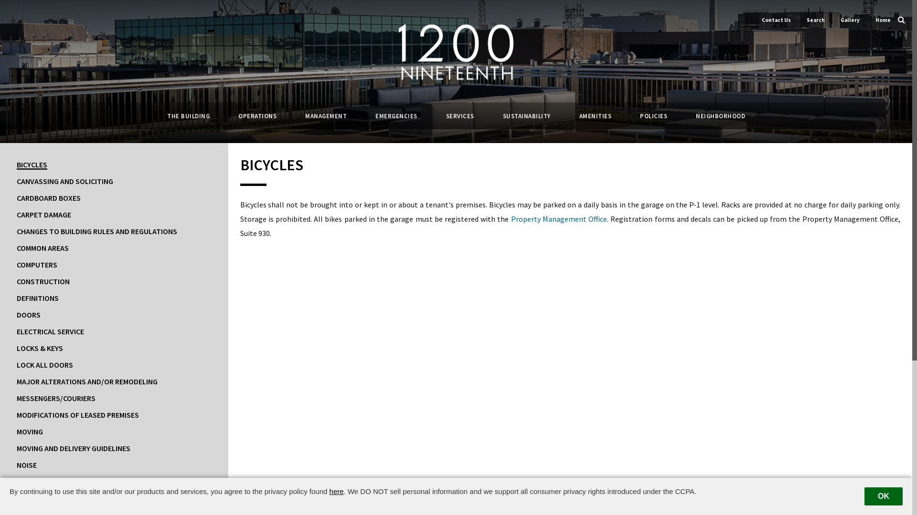 This screenshot has width=917, height=515. I want to click on Gallery, so click(850, 20).